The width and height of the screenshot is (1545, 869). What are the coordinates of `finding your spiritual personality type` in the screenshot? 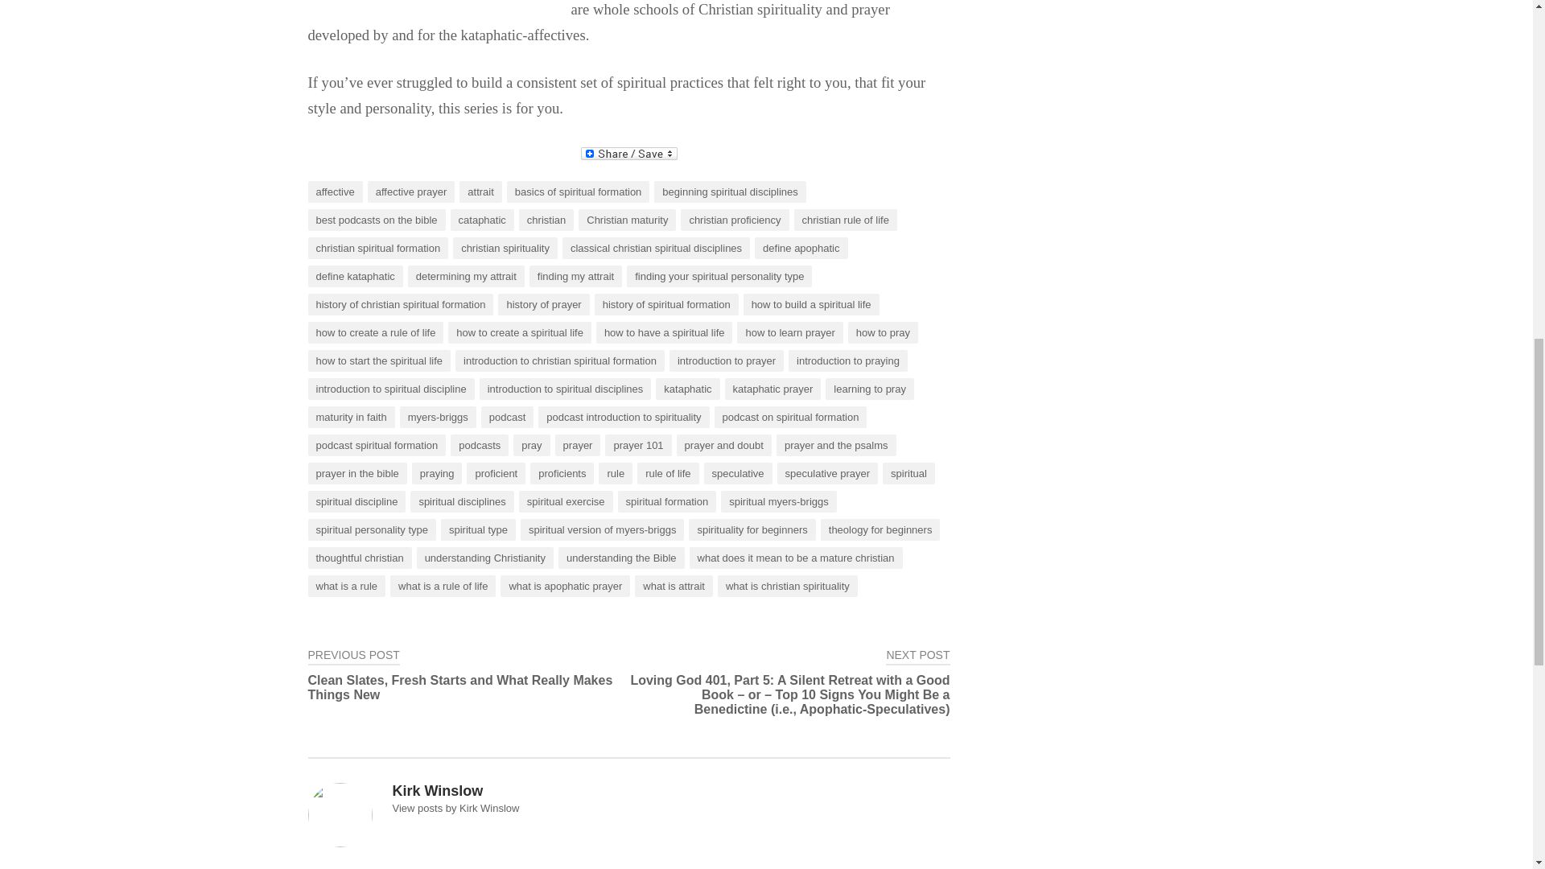 It's located at (719, 277).